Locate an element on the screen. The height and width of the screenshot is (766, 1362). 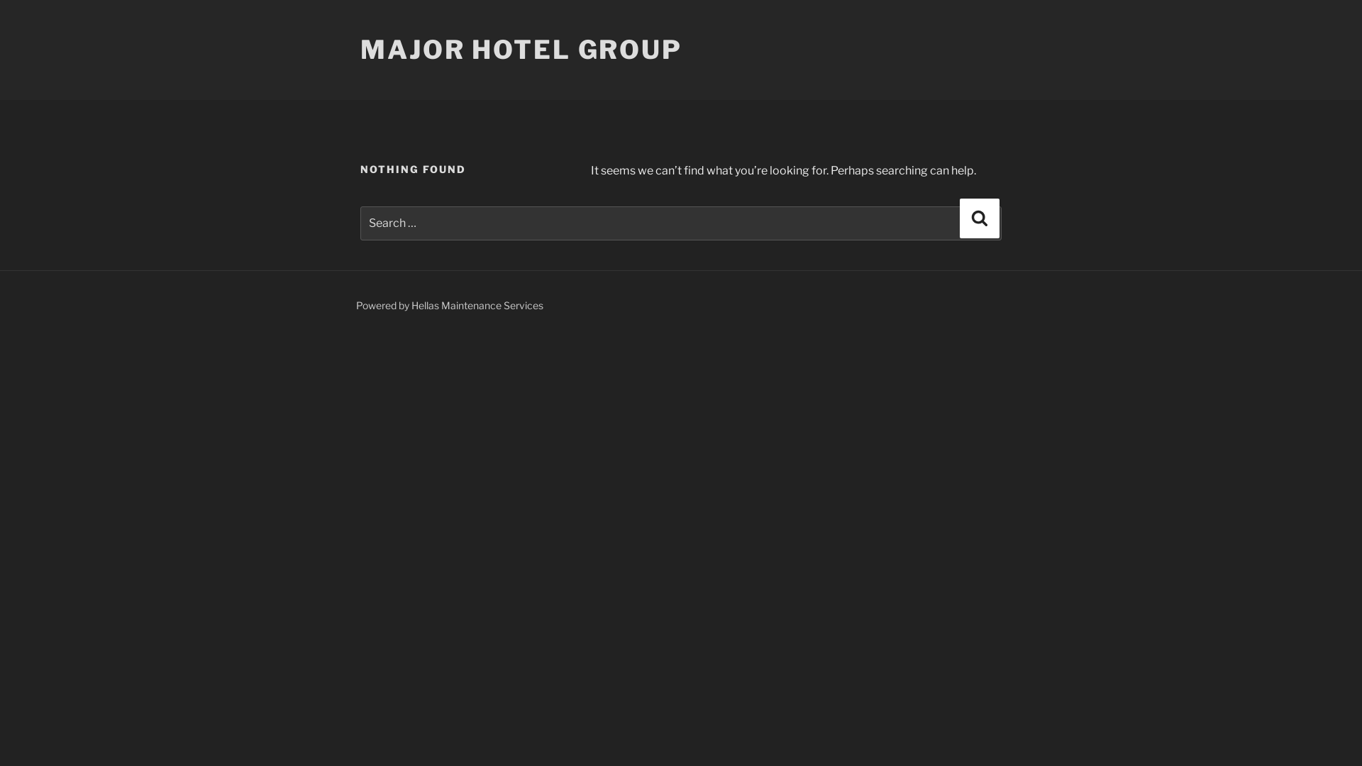
MAJOR HOTEL GROUP is located at coordinates (521, 50).